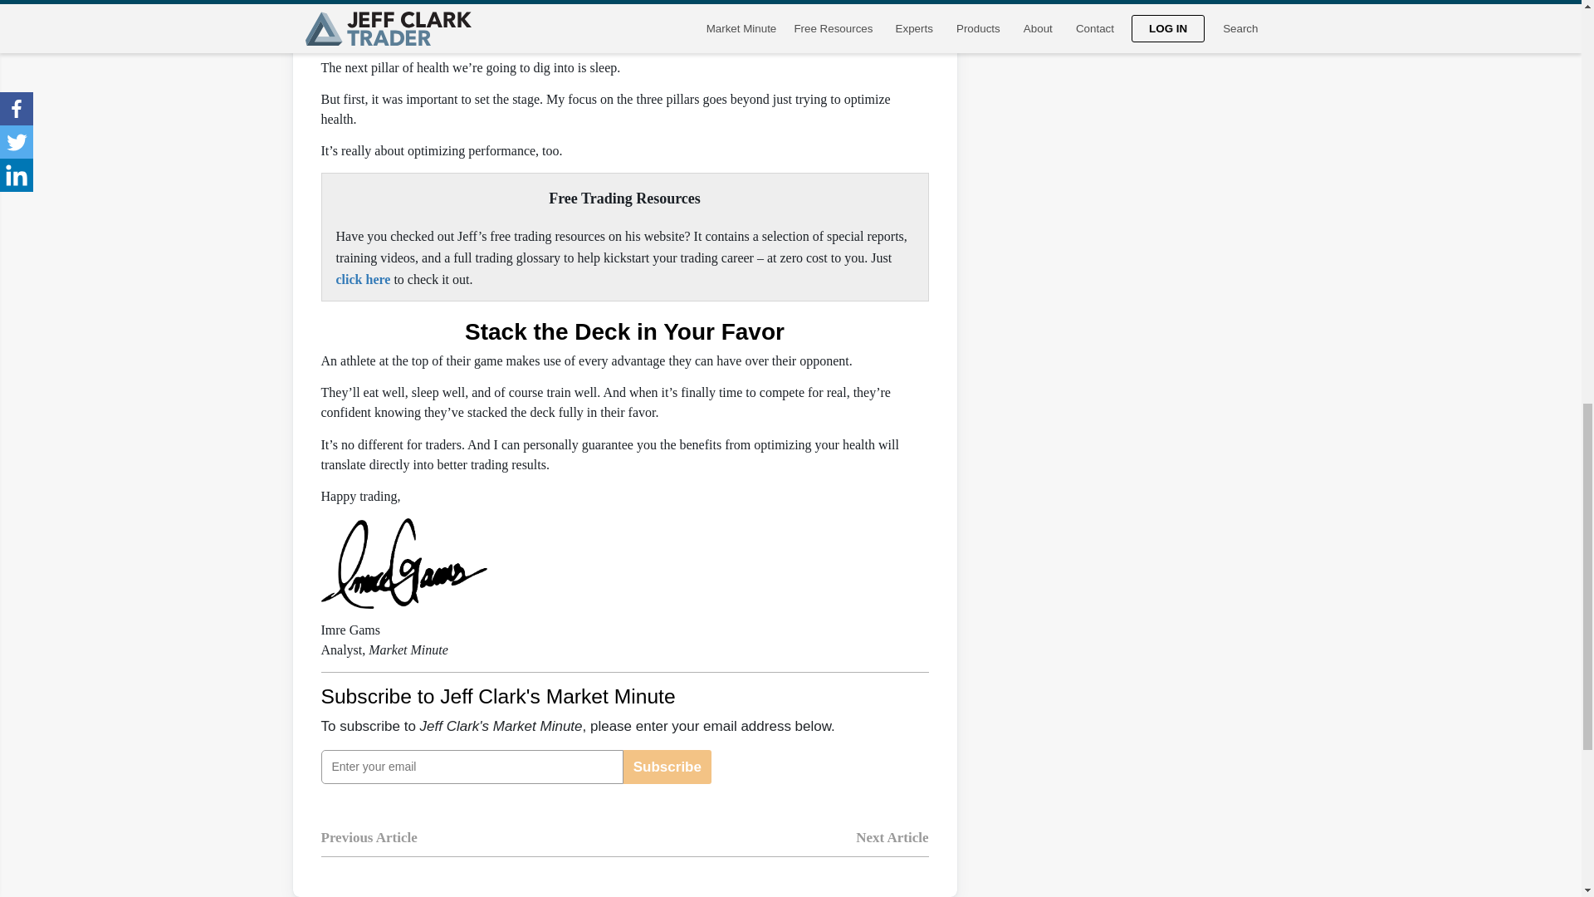 The height and width of the screenshot is (897, 1594). Describe the element at coordinates (667, 766) in the screenshot. I see `Subscribe` at that location.